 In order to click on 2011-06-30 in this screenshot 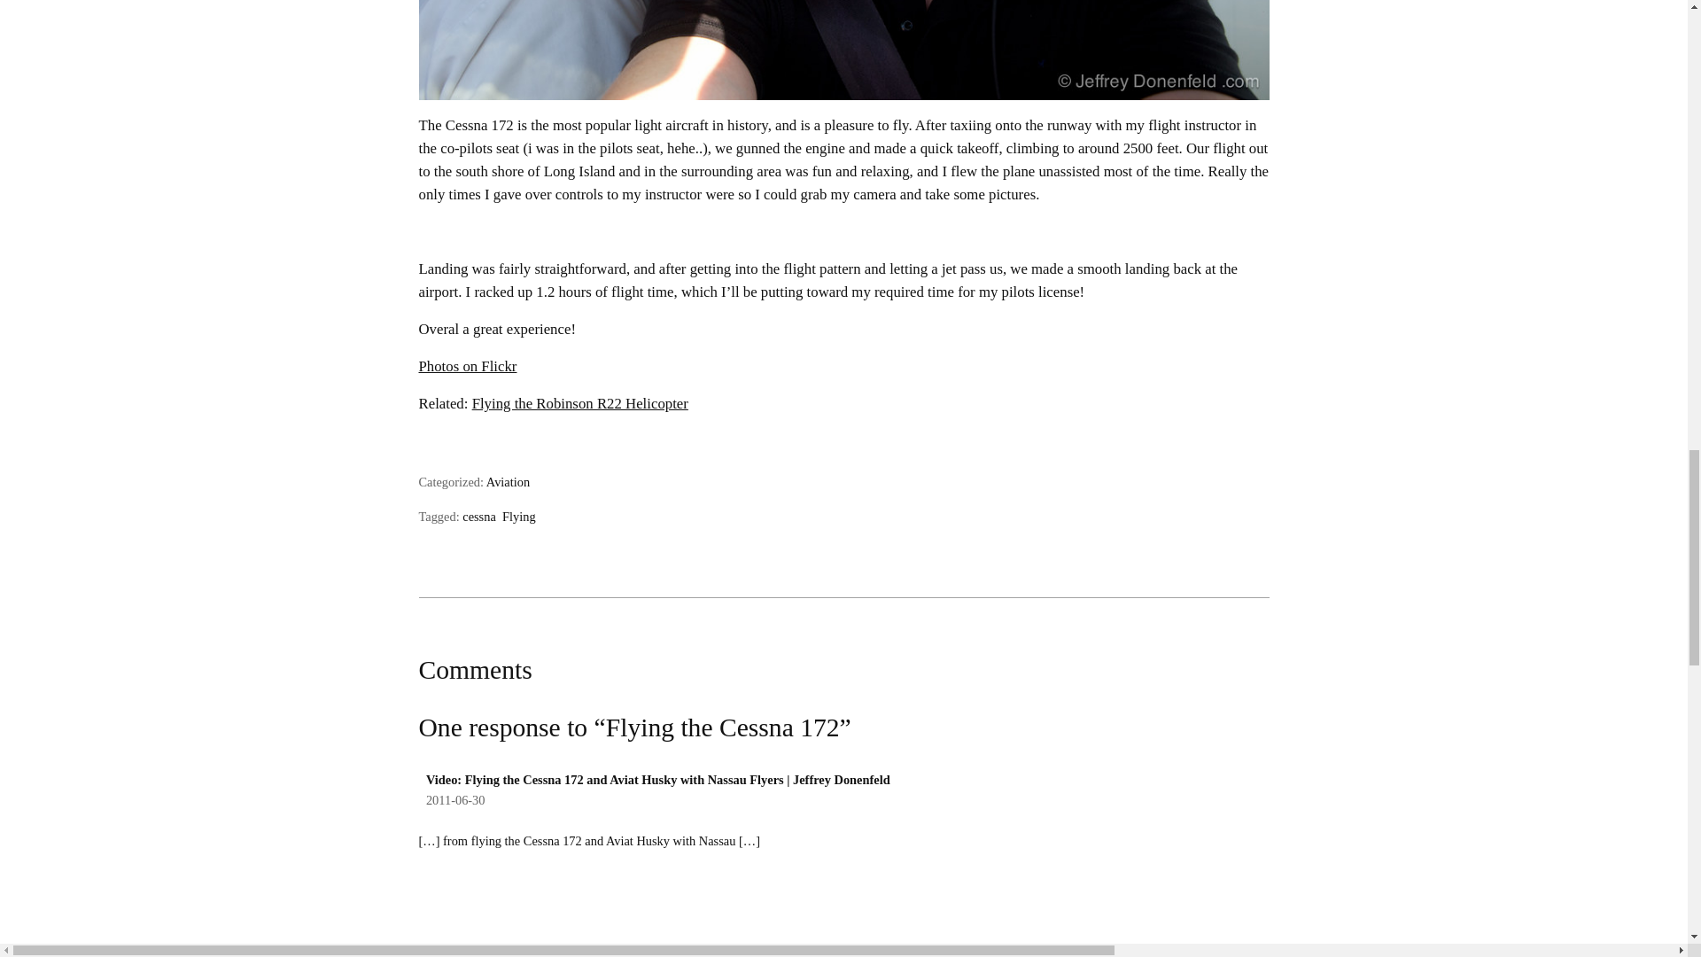, I will do `click(455, 800)`.